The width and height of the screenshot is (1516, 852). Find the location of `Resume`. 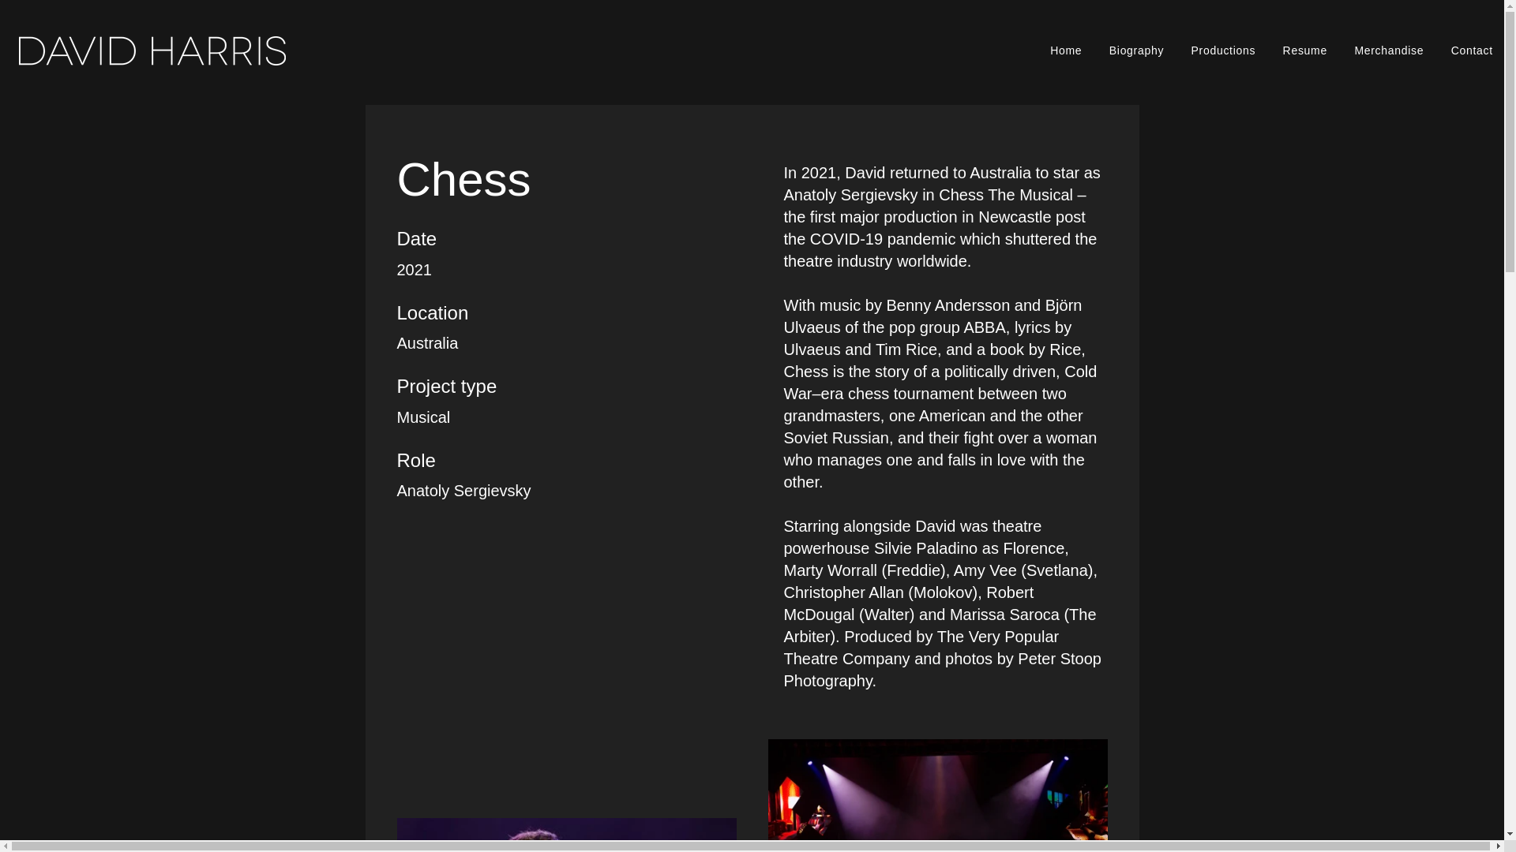

Resume is located at coordinates (1304, 50).